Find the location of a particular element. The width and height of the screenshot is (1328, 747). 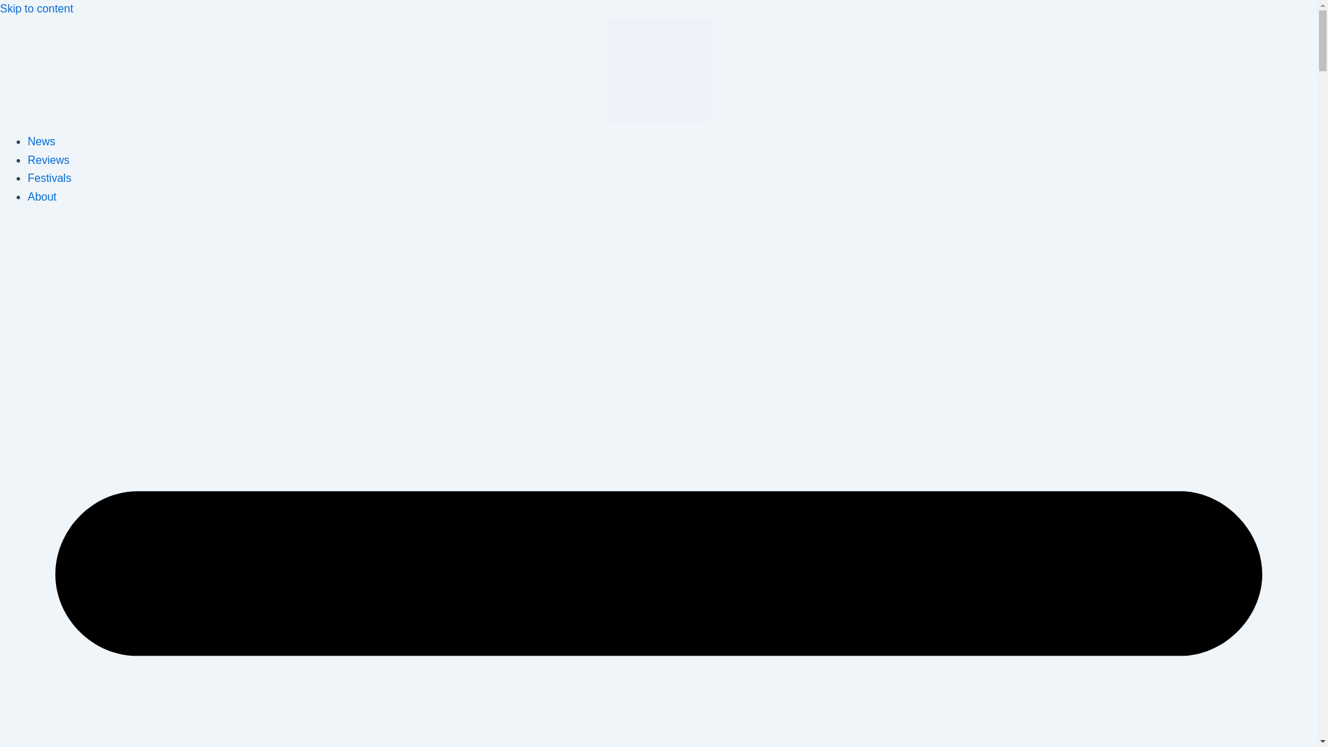

Festivals is located at coordinates (50, 178).